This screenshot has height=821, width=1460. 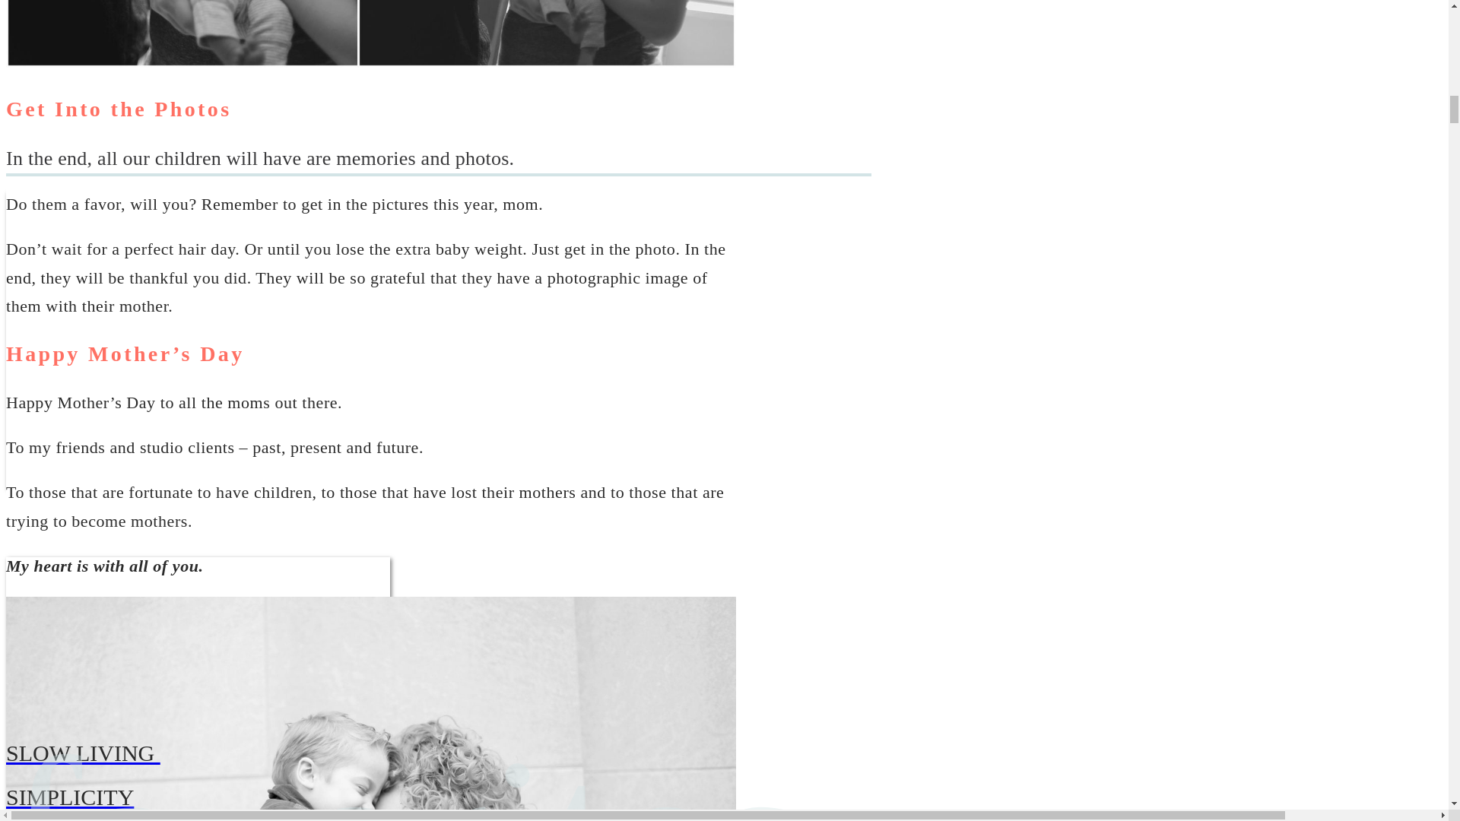 I want to click on SIMPLICITY, so click(x=462, y=797).